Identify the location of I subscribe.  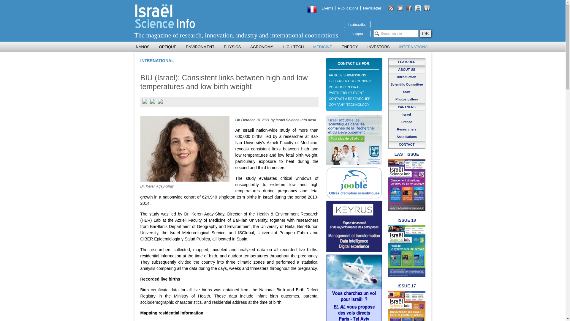
(357, 24).